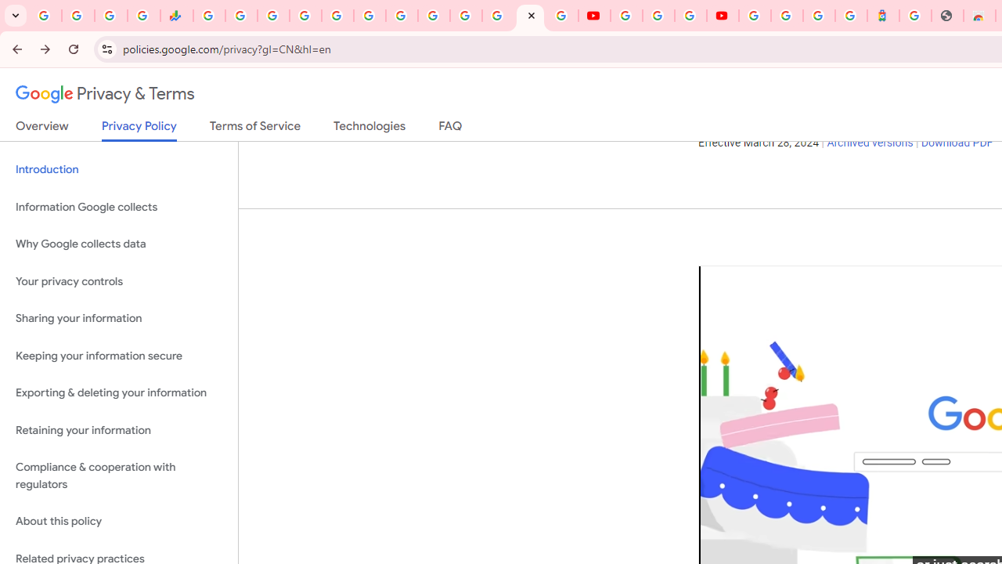 The width and height of the screenshot is (1002, 564). I want to click on Create your Google Account, so click(690, 16).